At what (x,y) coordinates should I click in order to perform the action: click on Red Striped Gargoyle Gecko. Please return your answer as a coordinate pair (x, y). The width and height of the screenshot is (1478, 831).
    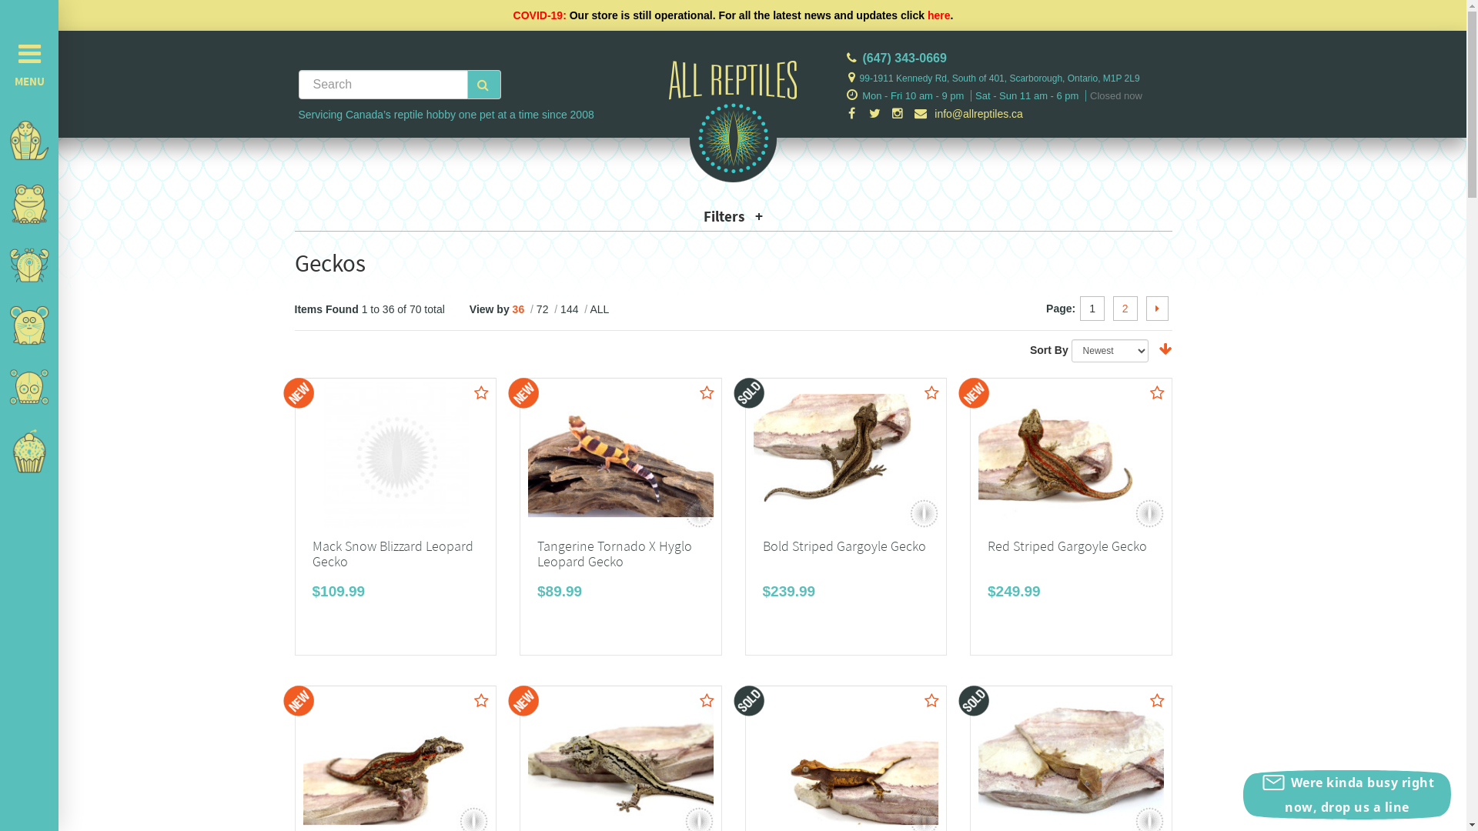
    Looking at the image, I should click on (1072, 456).